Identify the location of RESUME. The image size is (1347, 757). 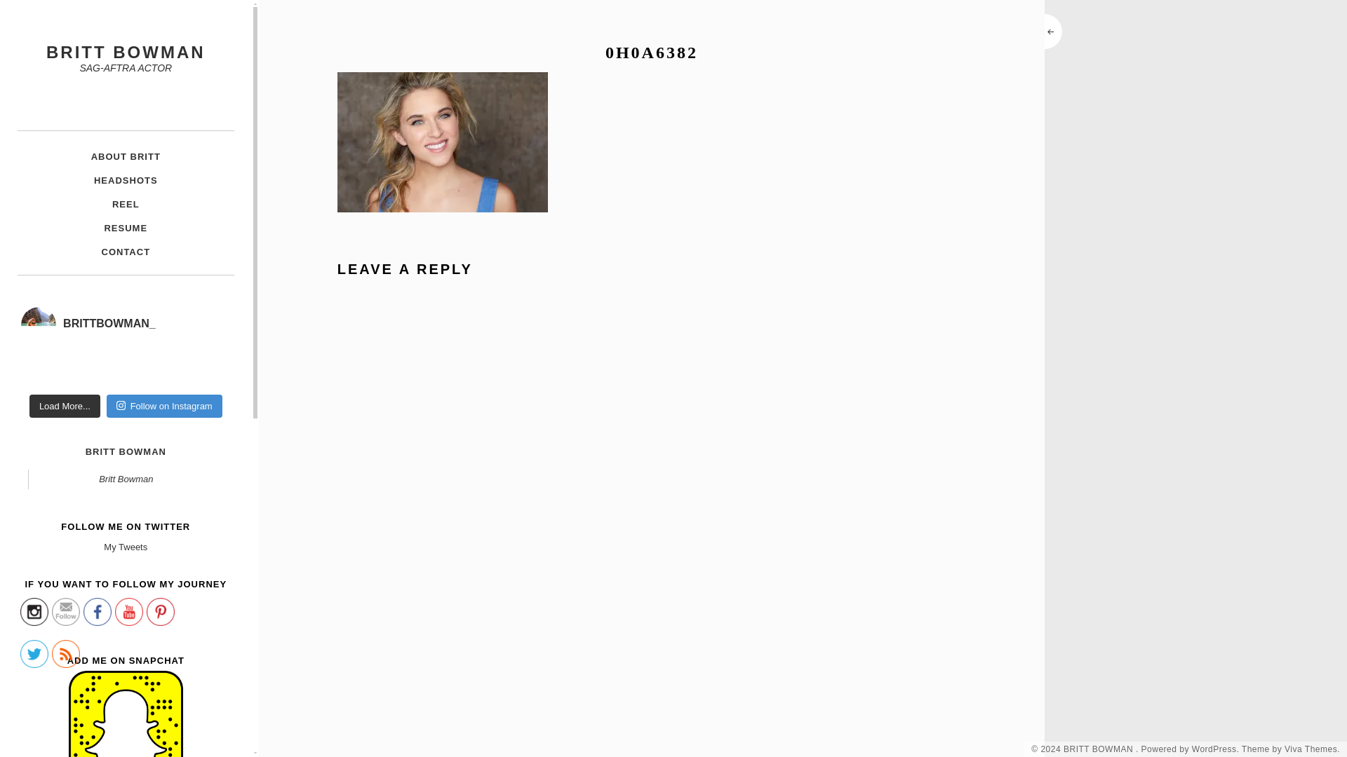
(125, 229).